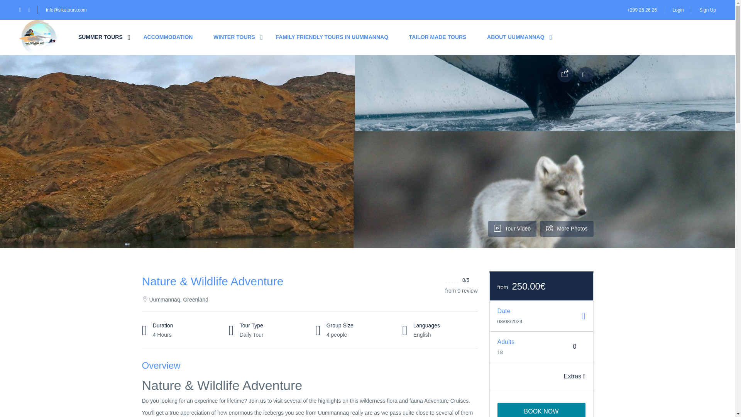 Image resolution: width=741 pixels, height=417 pixels. Describe the element at coordinates (234, 37) in the screenshot. I see `WINTER TOURS` at that location.